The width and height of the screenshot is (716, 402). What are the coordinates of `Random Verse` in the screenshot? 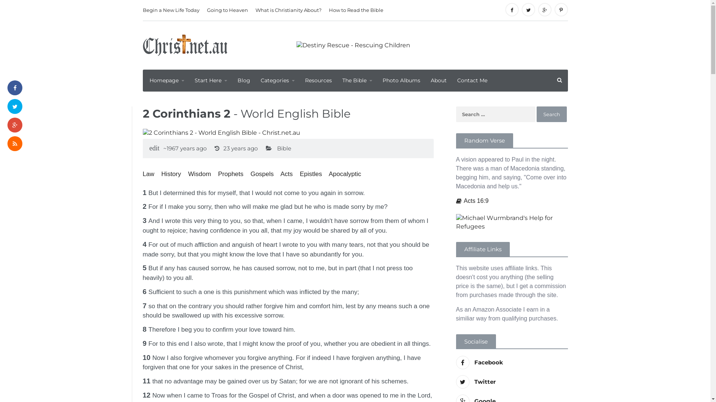 It's located at (484, 141).